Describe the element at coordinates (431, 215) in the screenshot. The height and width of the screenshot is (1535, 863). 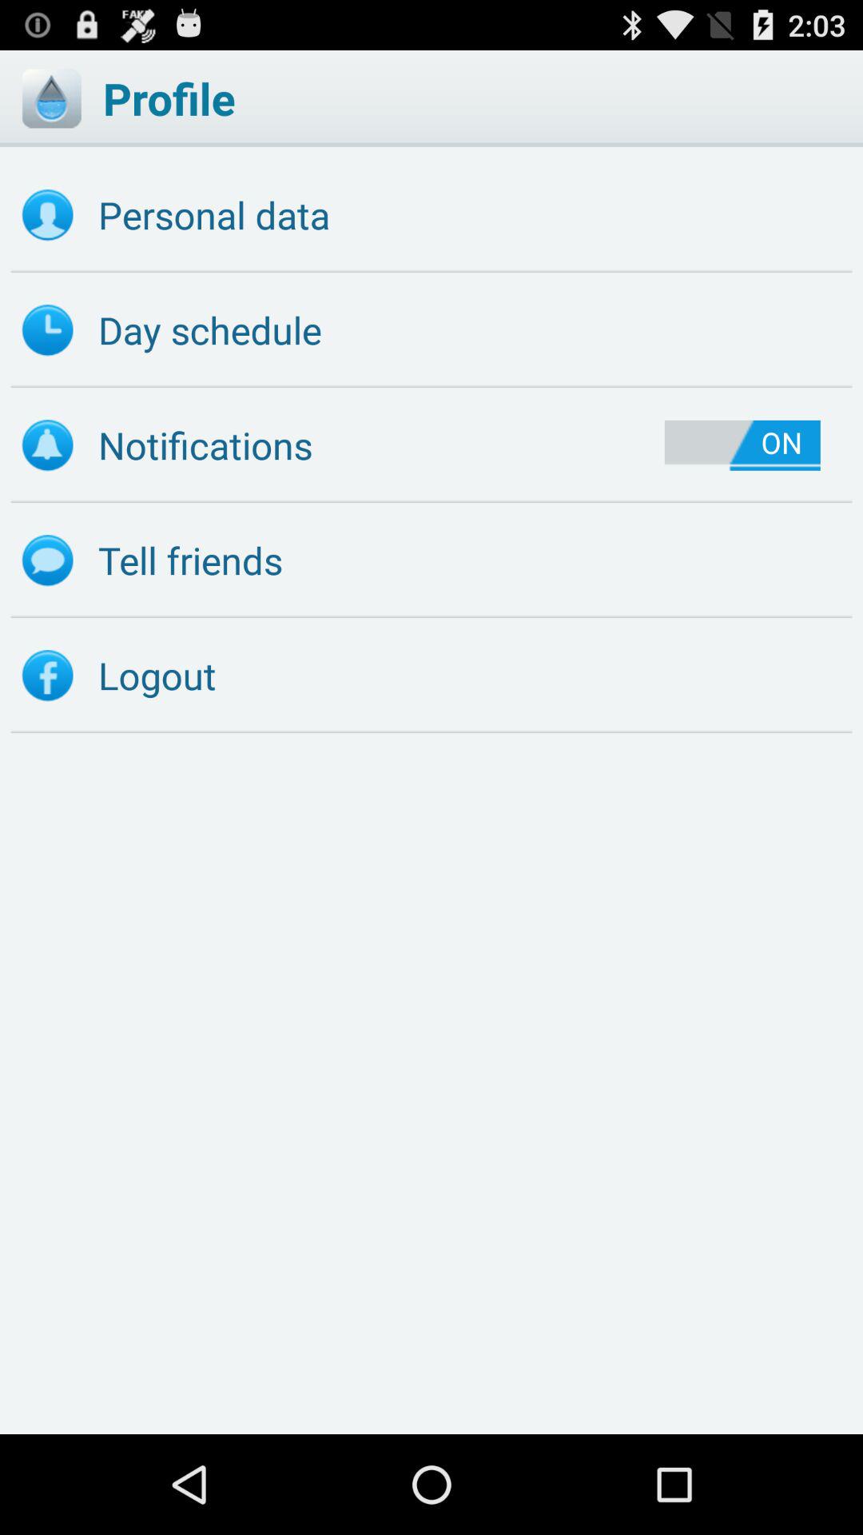
I see `turn on button above day schedule button` at that location.